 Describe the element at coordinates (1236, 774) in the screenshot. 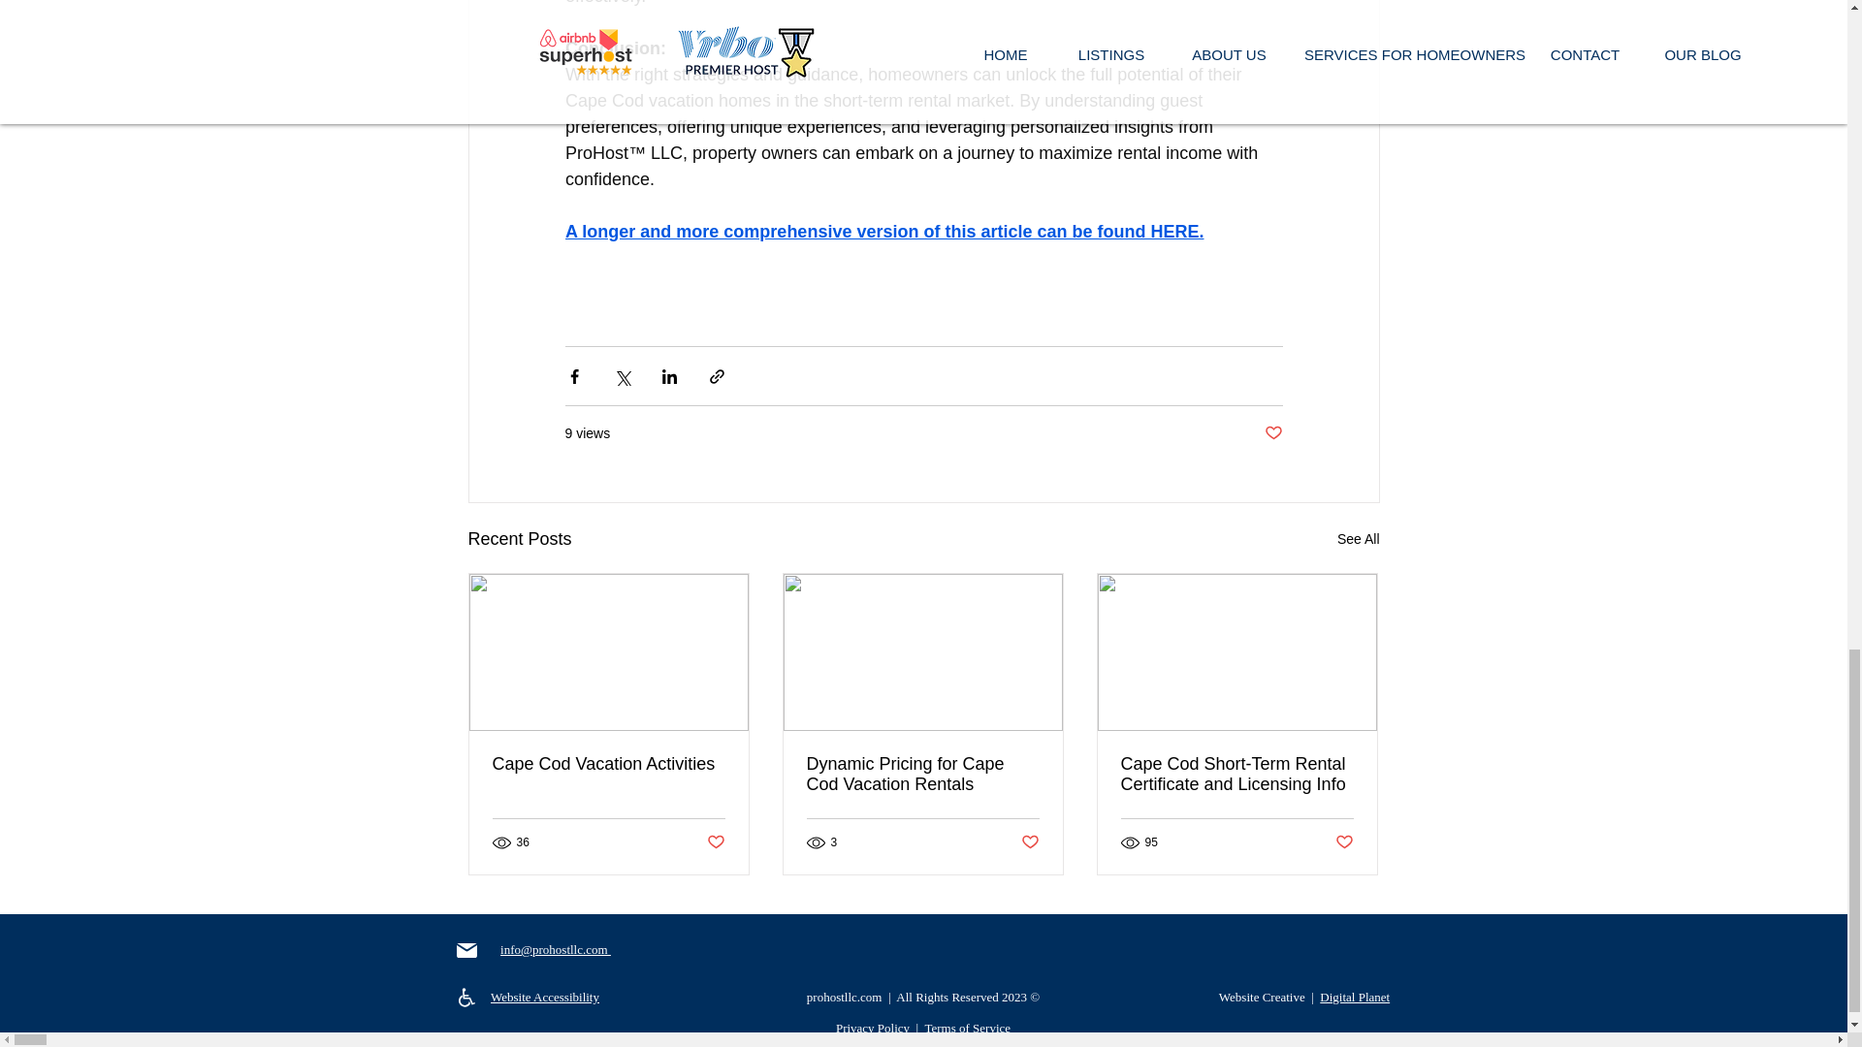

I see `Cape Cod Short-Term Rental Certificate and Licensing Info` at that location.